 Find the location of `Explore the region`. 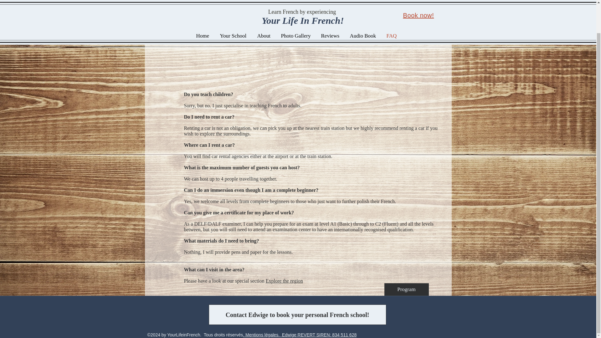

Explore the region is located at coordinates (284, 281).